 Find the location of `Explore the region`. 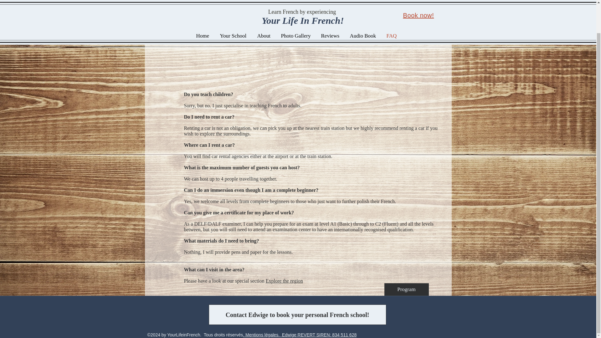

Explore the region is located at coordinates (284, 281).